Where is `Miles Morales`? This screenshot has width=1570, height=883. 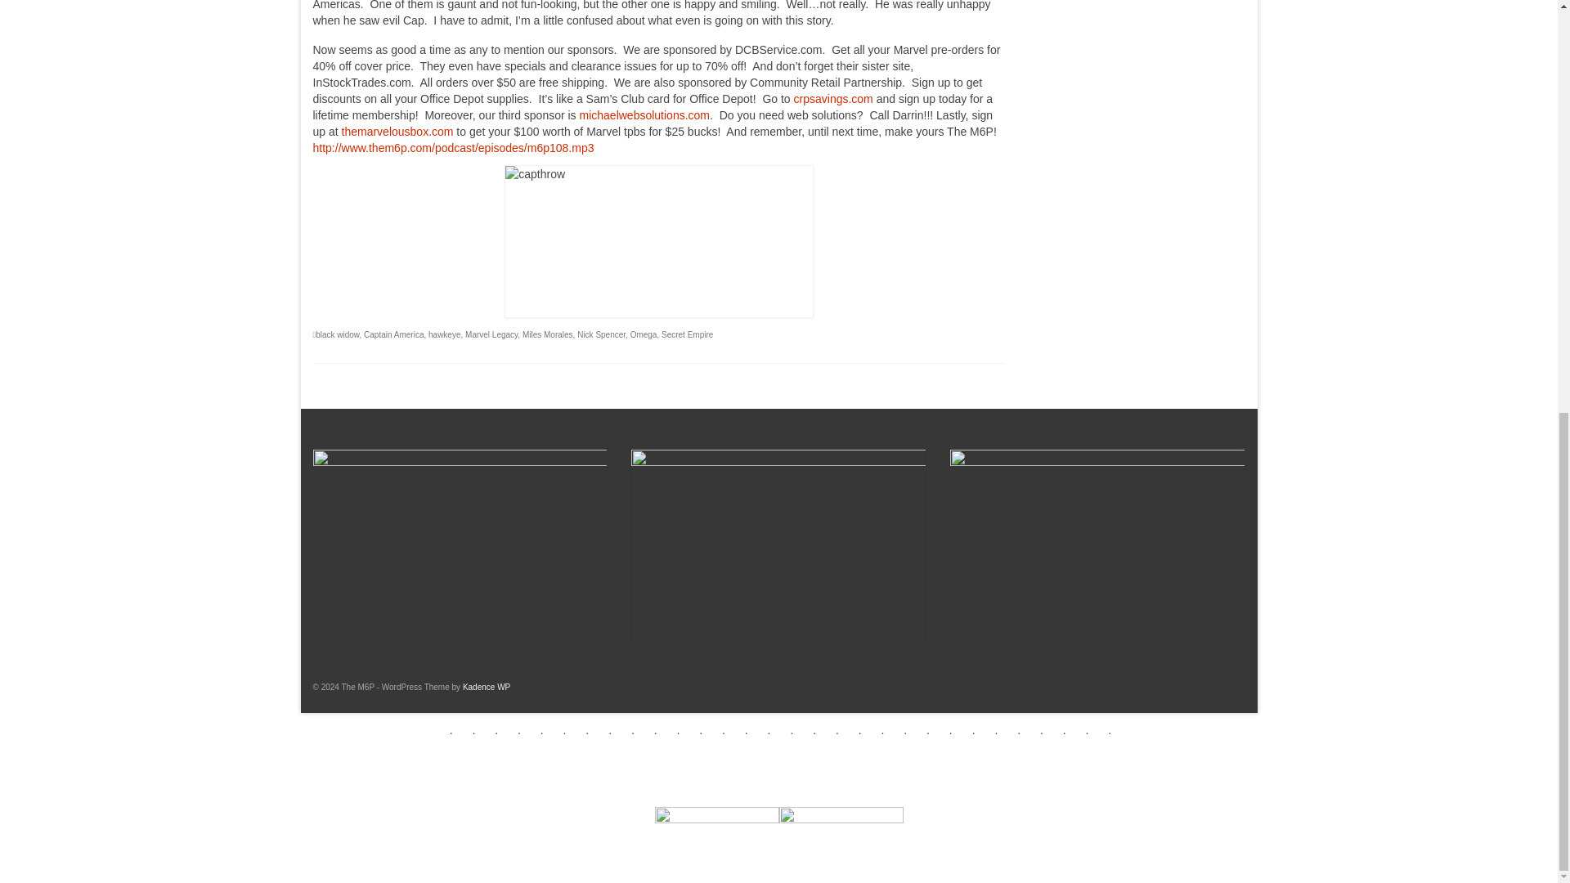
Miles Morales is located at coordinates (548, 334).